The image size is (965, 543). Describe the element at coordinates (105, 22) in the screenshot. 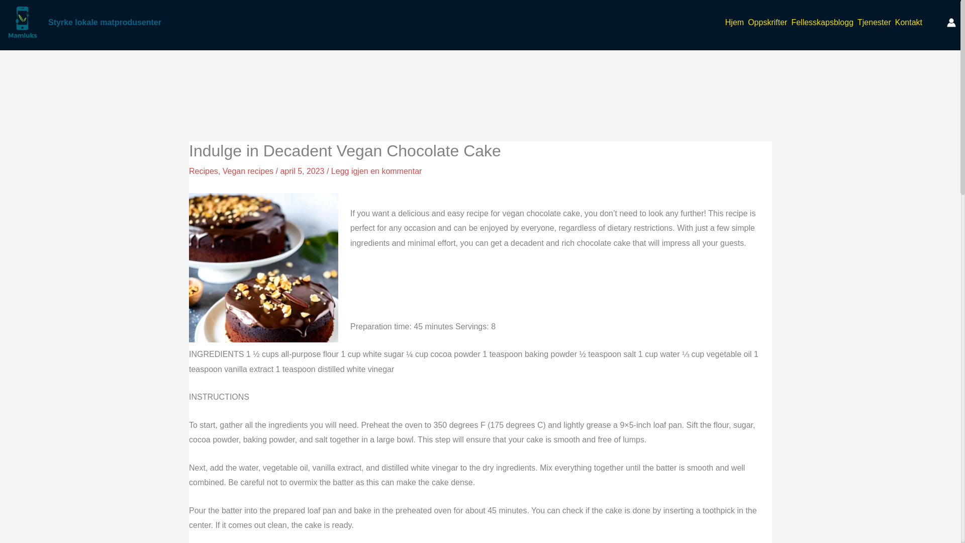

I see `Styrke lokale matprodusenter` at that location.